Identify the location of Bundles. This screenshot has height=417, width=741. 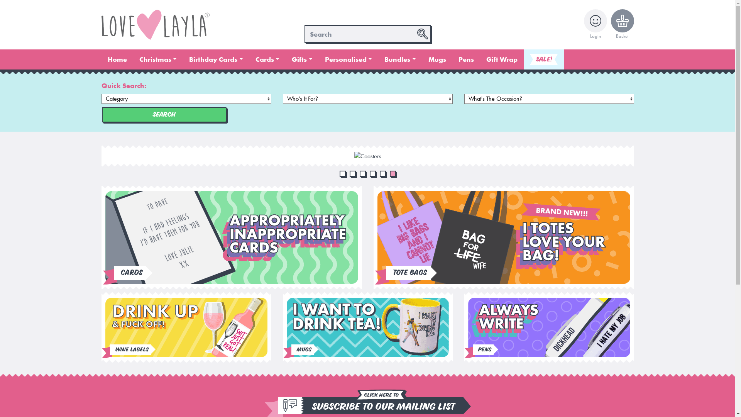
(400, 59).